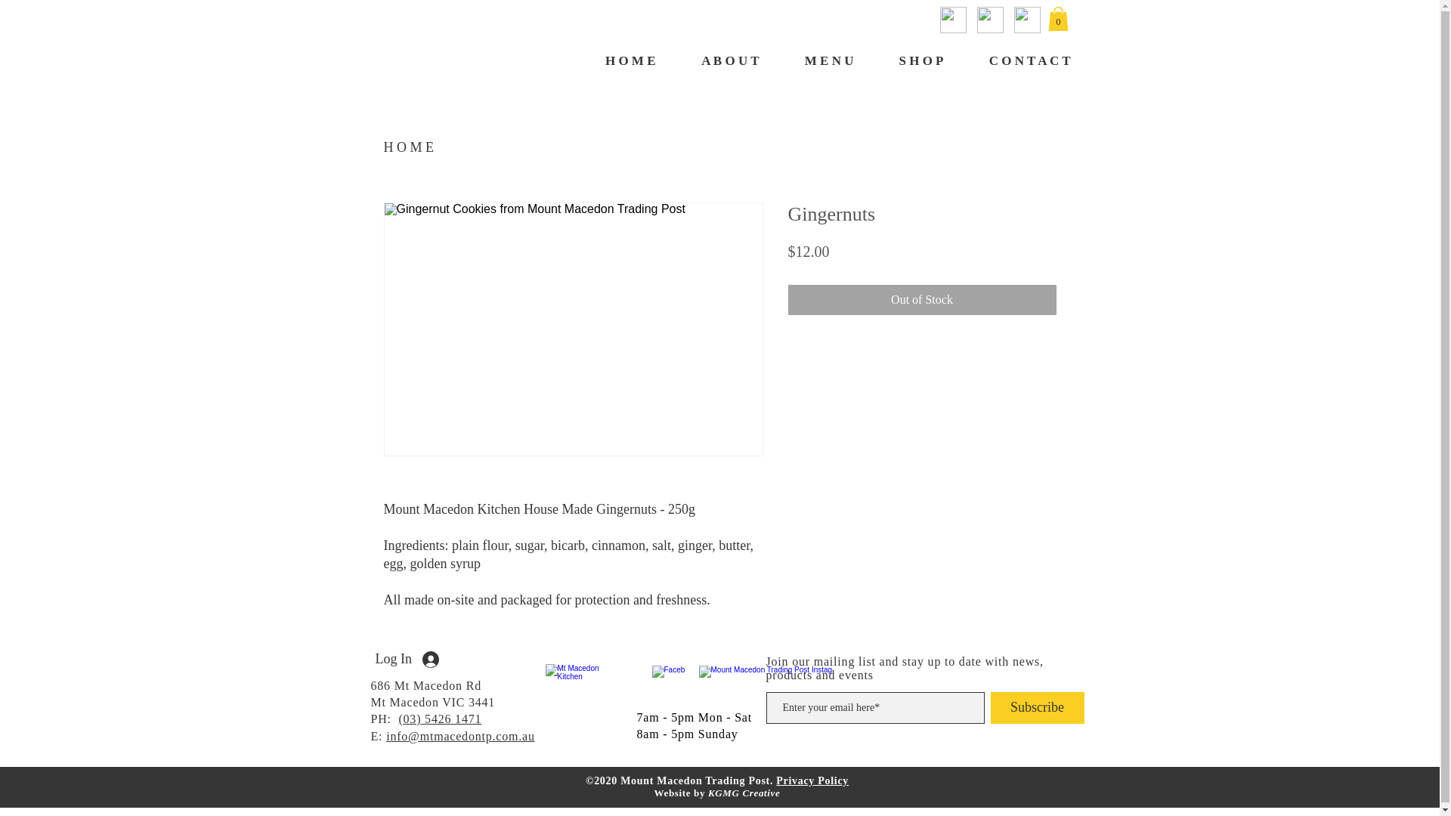 The height and width of the screenshot is (816, 1451). I want to click on H O M E, so click(618, 61).